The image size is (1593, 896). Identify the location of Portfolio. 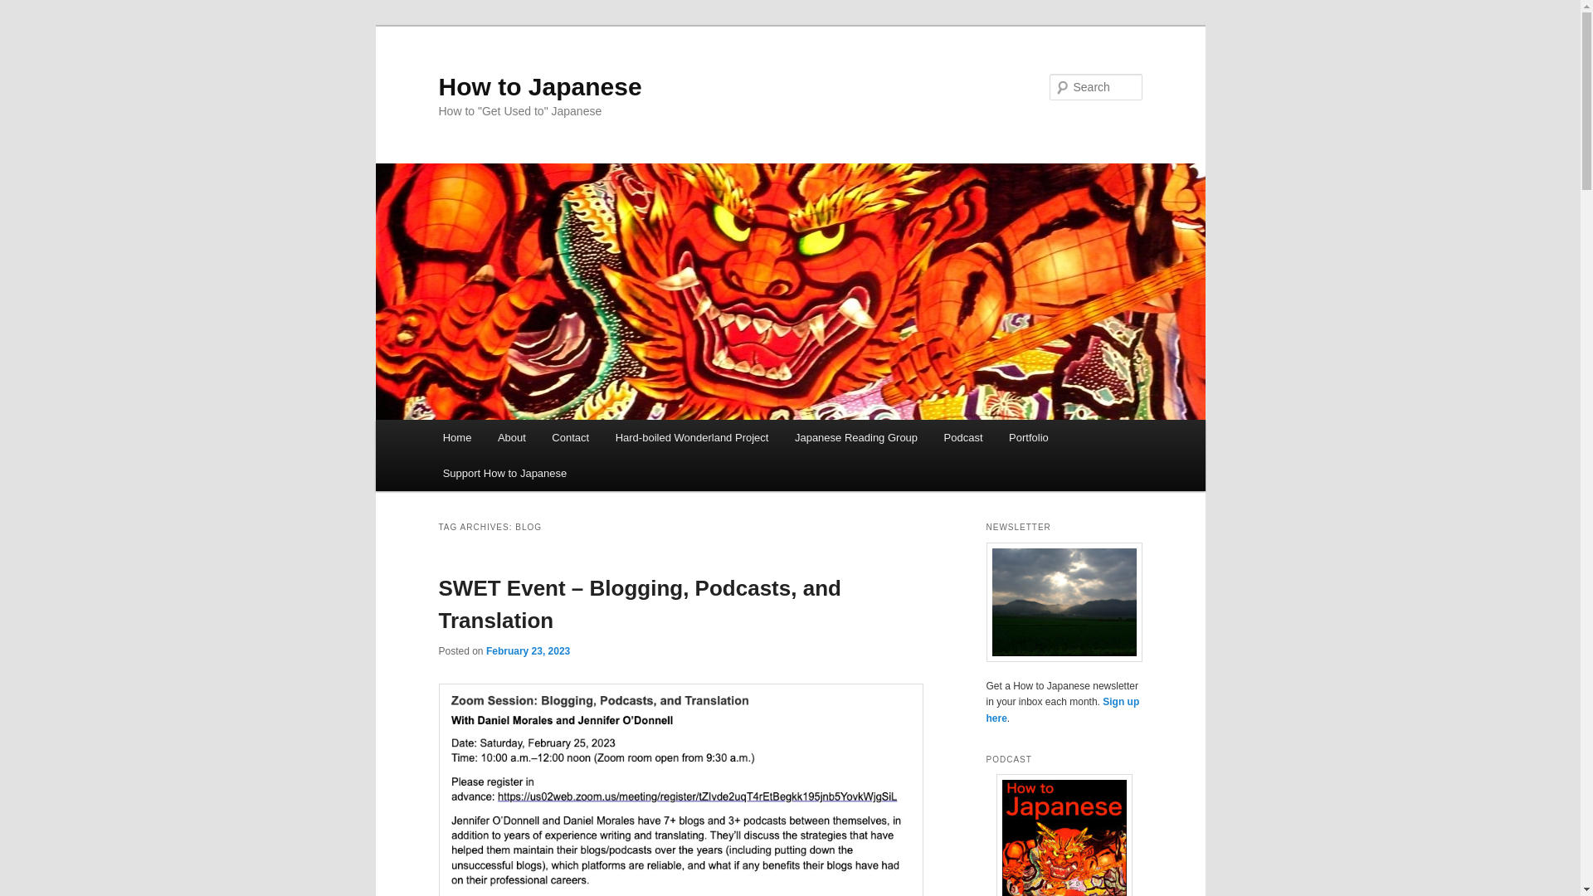
(1028, 437).